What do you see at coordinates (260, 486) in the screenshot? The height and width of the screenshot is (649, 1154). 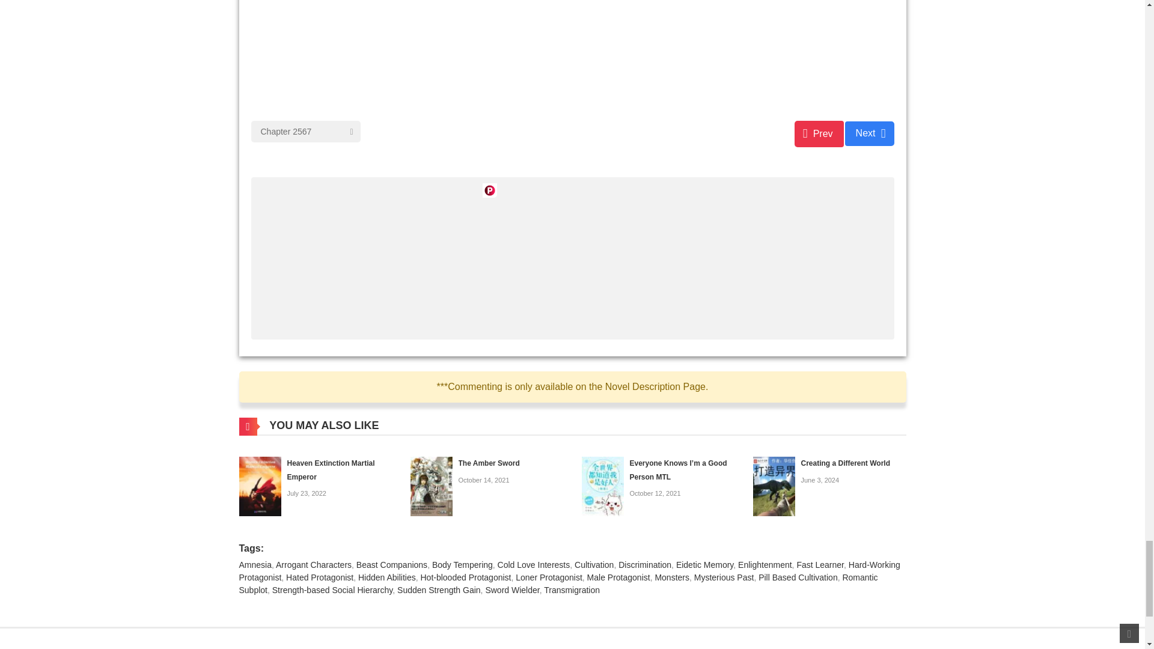 I see `Heaven Extinction Martial Emperor` at bounding box center [260, 486].